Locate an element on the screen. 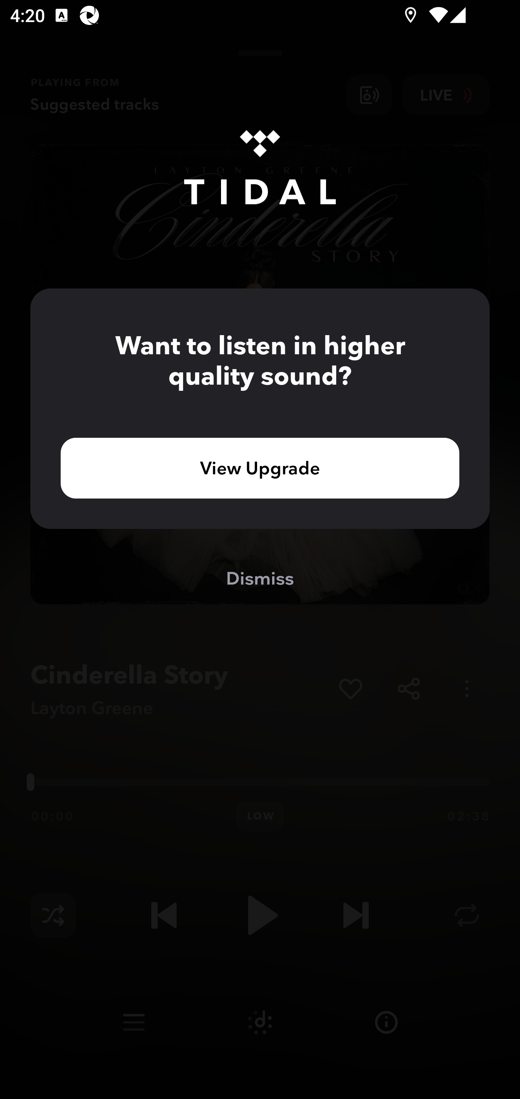 This screenshot has height=1099, width=520. View Upgrade is located at coordinates (260, 468).